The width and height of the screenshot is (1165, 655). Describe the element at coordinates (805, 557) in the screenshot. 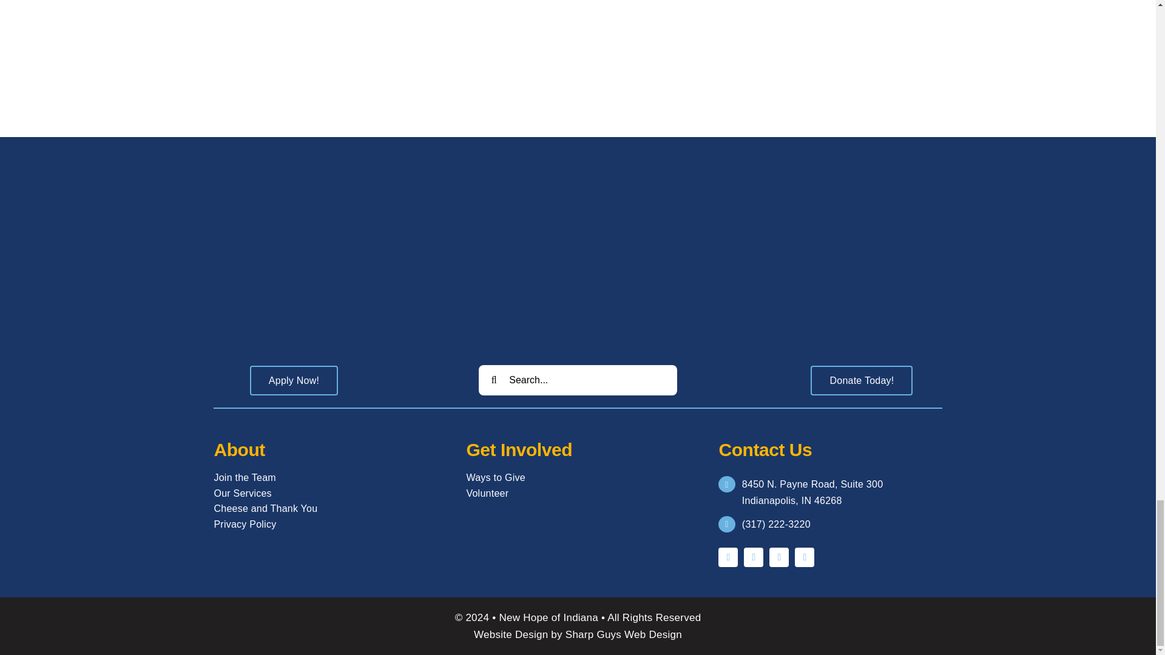

I see `LinkedIn` at that location.